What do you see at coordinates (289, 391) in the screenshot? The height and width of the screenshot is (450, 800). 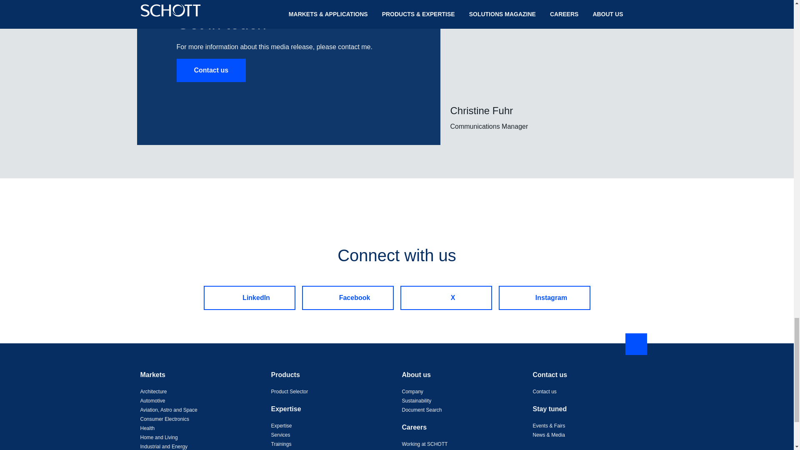 I see `Product Selector` at bounding box center [289, 391].